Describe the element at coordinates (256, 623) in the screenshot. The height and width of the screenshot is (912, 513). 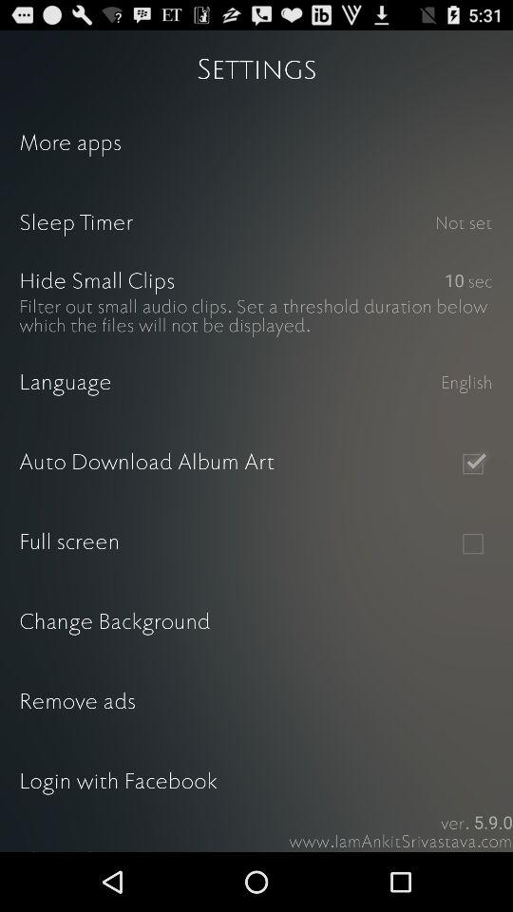
I see `jump until the change background item` at that location.